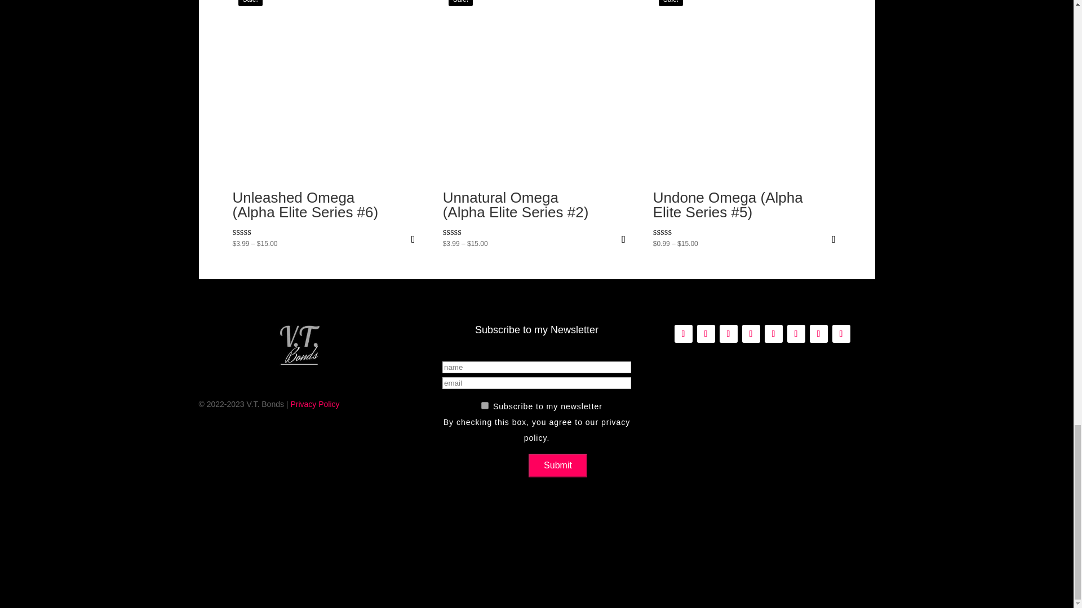  What do you see at coordinates (558, 465) in the screenshot?
I see `Submit` at bounding box center [558, 465].